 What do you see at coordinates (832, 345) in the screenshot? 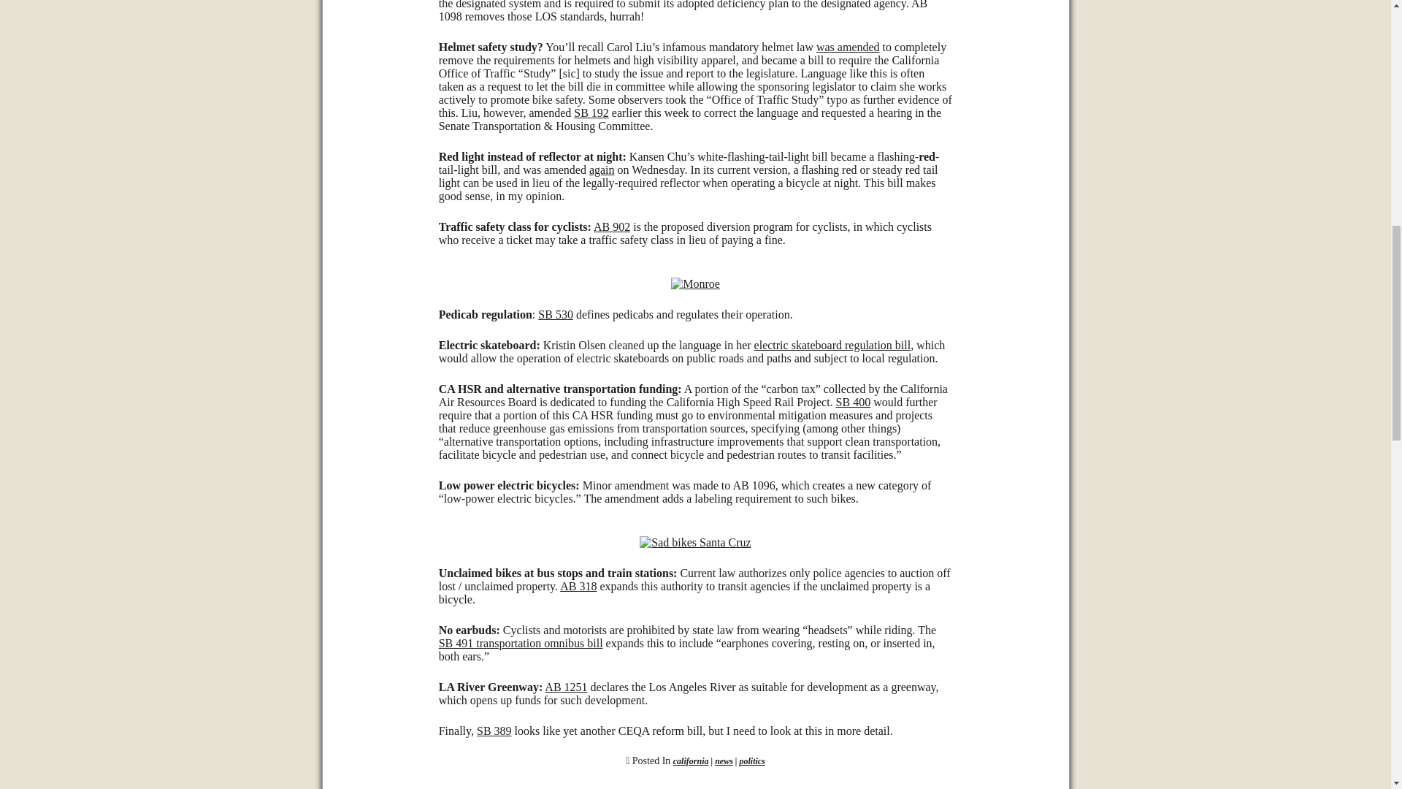
I see `electric skateboard regulation bill` at bounding box center [832, 345].